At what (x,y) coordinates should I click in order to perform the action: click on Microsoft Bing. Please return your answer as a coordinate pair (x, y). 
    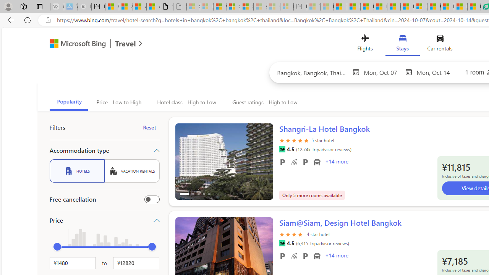
    Looking at the image, I should click on (74, 44).